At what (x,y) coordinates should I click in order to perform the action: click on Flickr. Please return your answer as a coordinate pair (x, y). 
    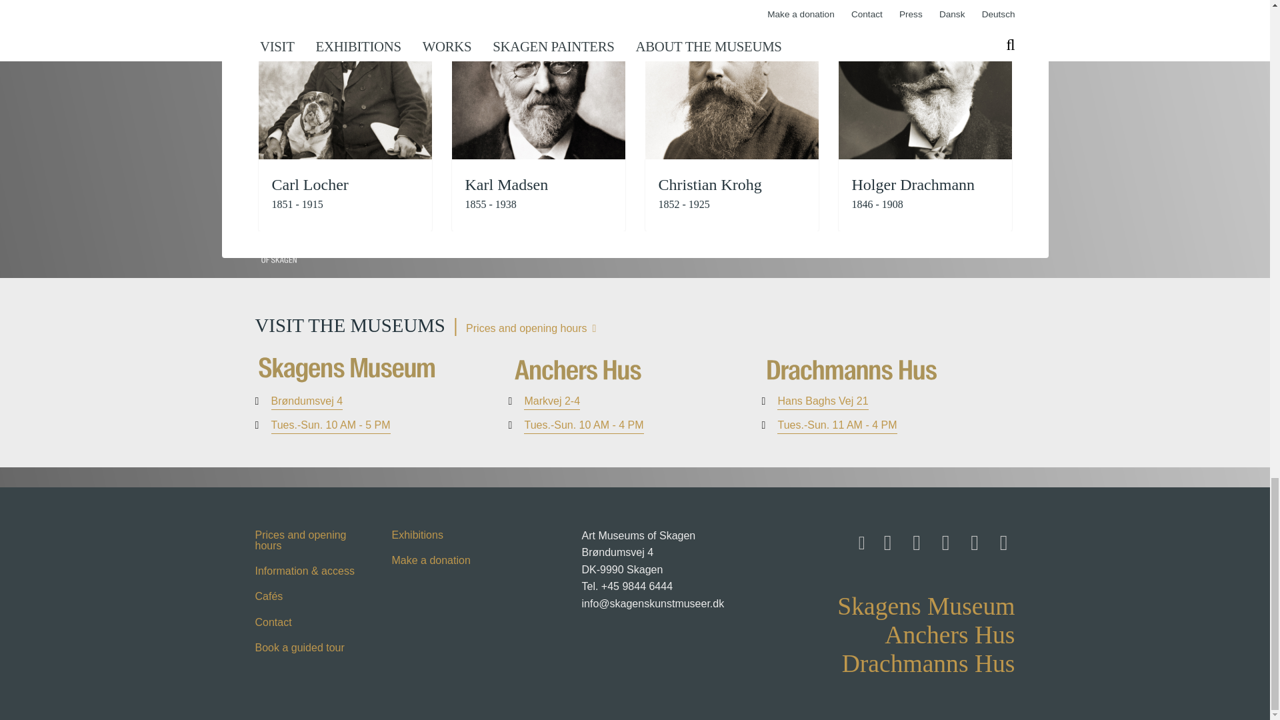
    Looking at the image, I should click on (971, 539).